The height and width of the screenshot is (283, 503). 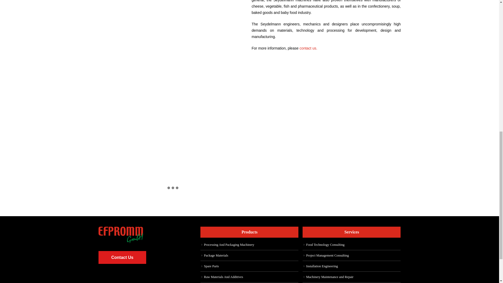 I want to click on Processing And Packaging Machinery, so click(x=229, y=244).